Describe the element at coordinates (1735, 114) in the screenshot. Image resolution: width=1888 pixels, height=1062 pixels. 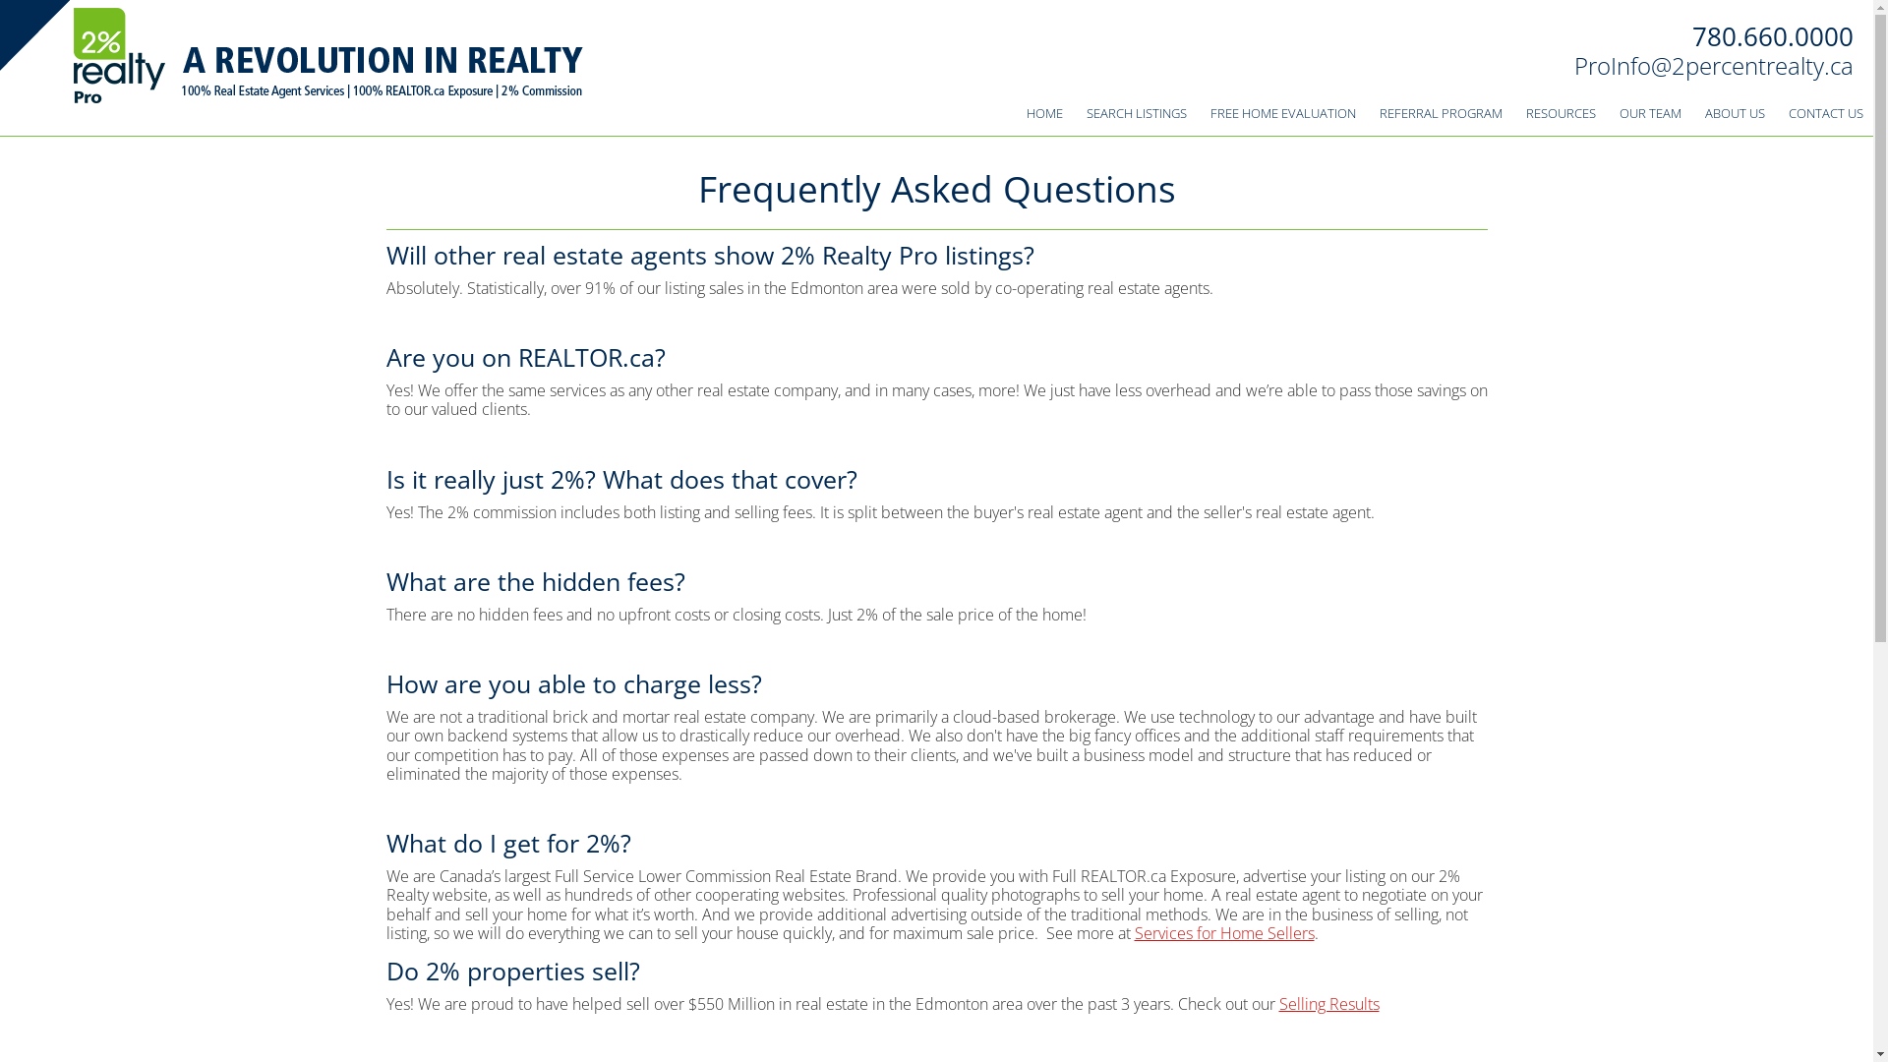
I see `ABOUT US` at that location.